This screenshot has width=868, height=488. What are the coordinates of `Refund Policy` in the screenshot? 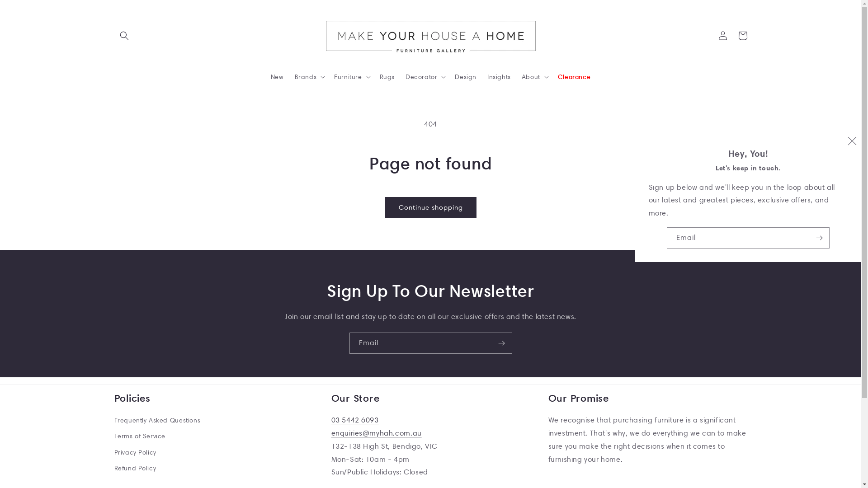 It's located at (135, 468).